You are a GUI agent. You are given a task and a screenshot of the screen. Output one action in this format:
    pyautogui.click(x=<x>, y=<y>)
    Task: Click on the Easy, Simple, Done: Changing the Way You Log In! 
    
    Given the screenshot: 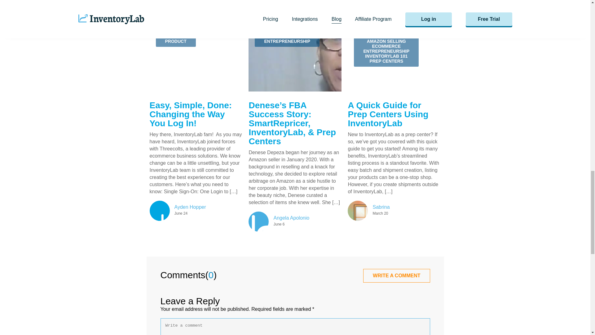 What is the action you would take?
    pyautogui.click(x=190, y=114)
    